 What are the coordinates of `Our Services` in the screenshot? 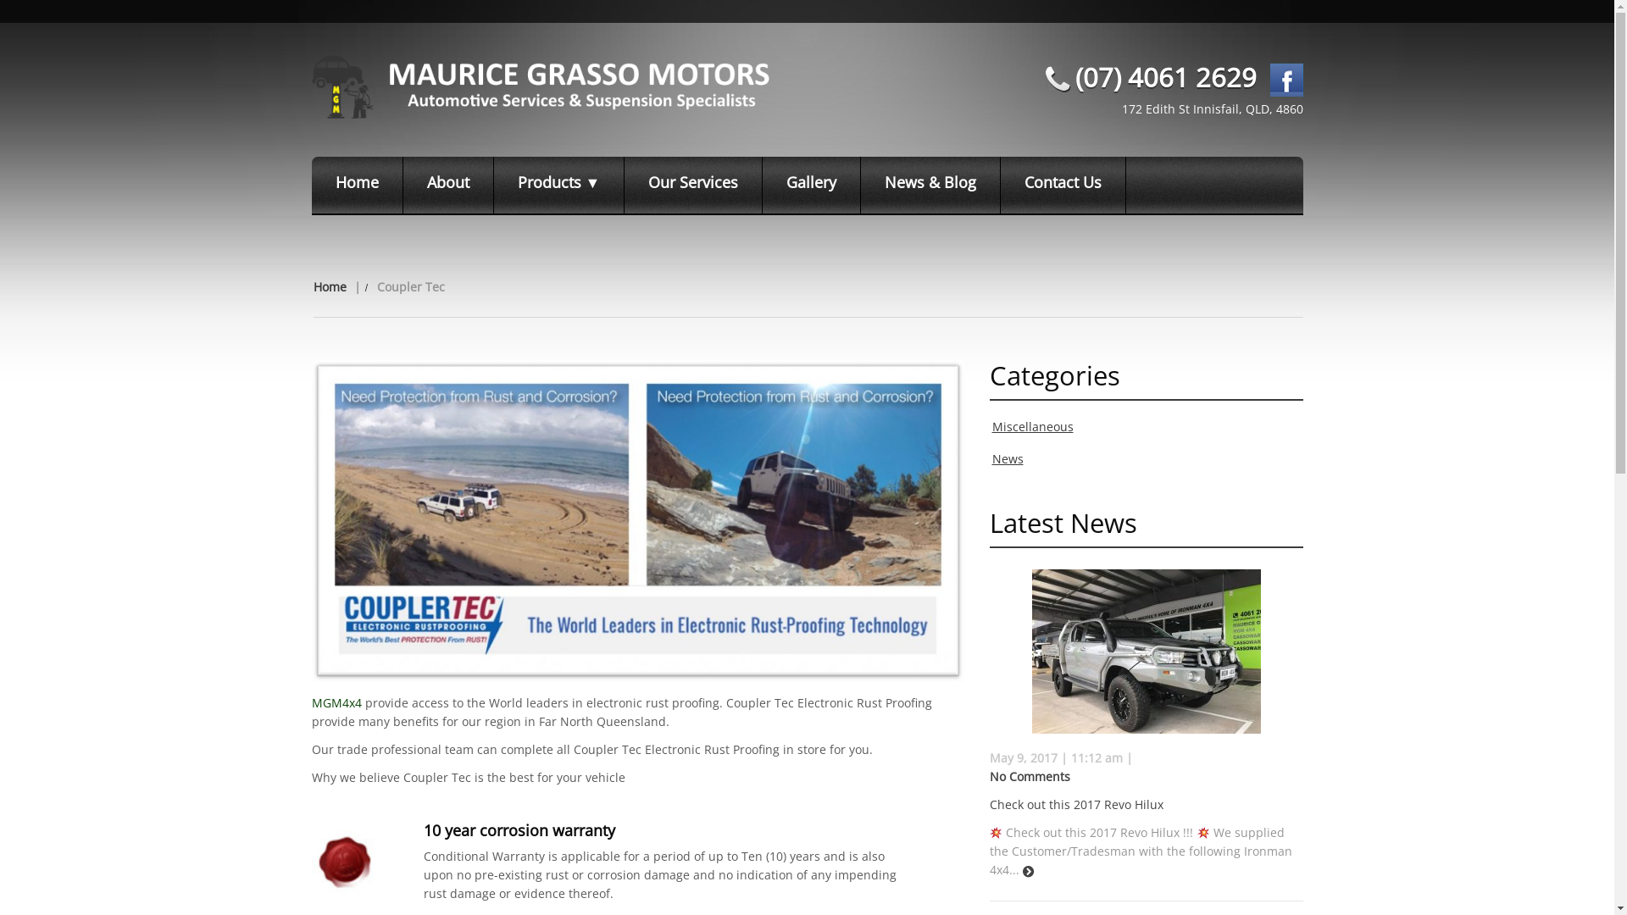 It's located at (693, 185).